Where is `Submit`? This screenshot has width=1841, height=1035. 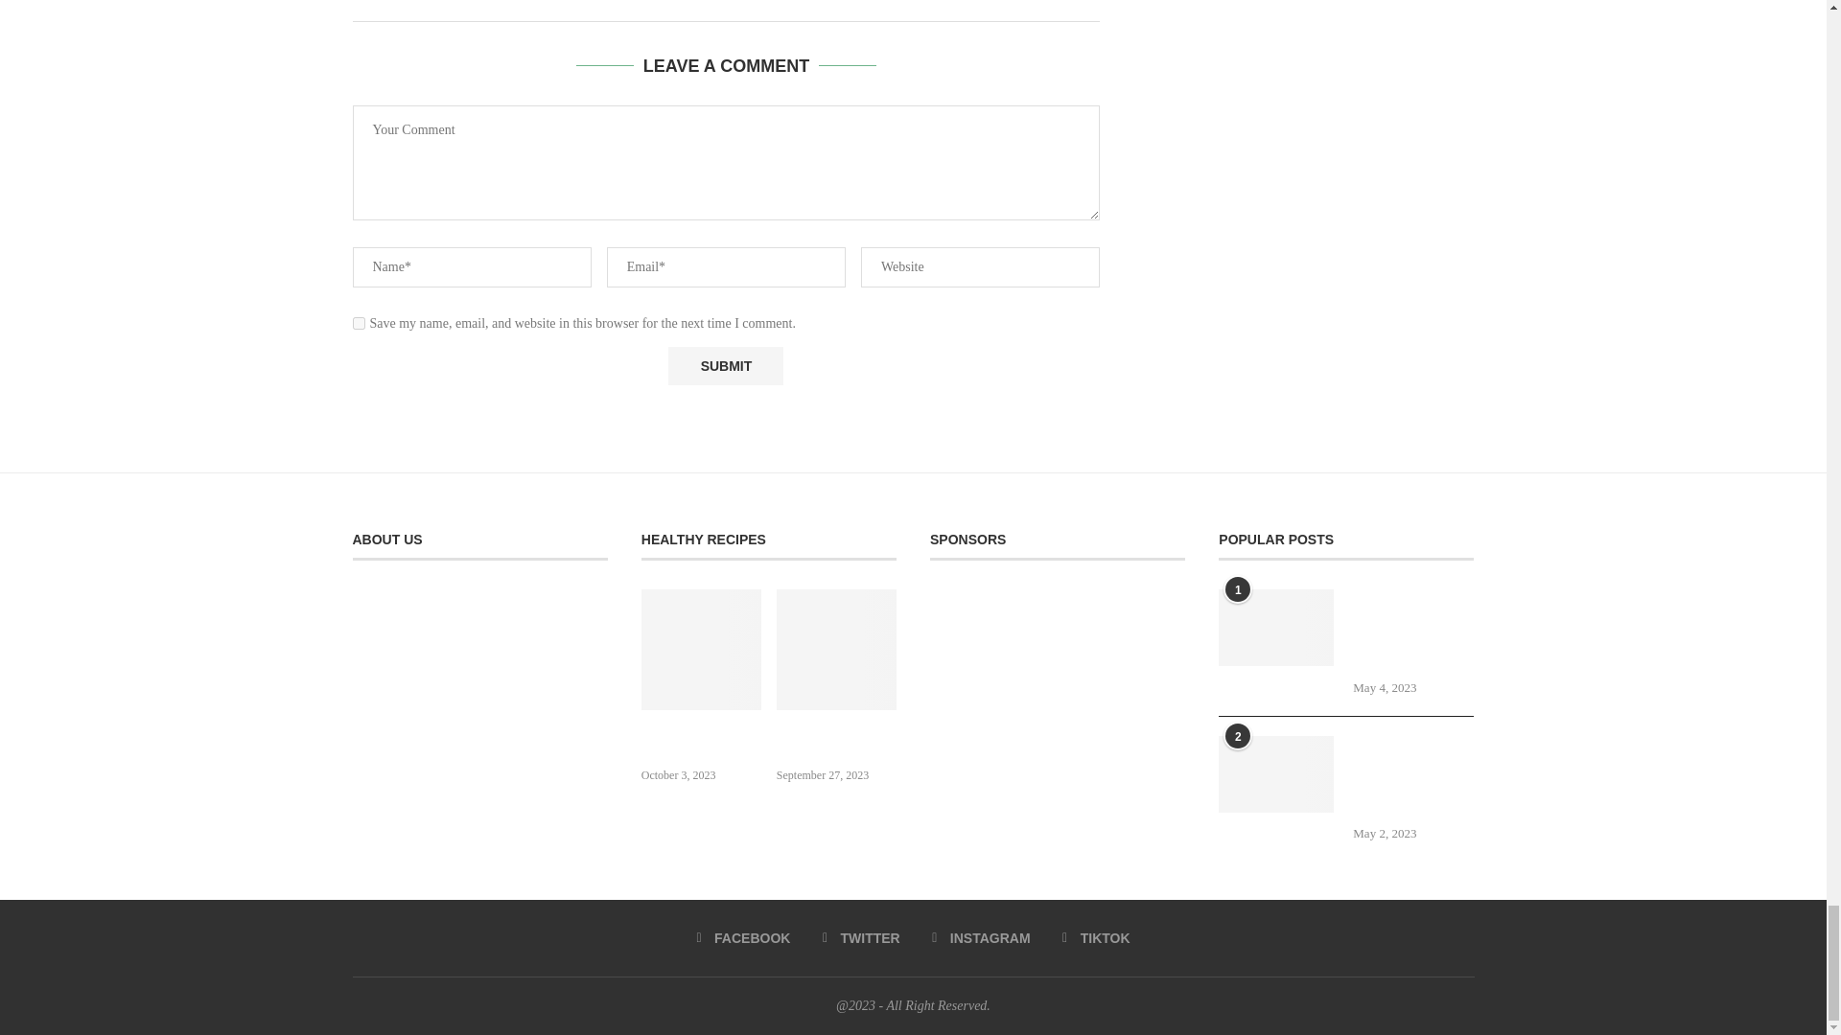
Submit is located at coordinates (725, 365).